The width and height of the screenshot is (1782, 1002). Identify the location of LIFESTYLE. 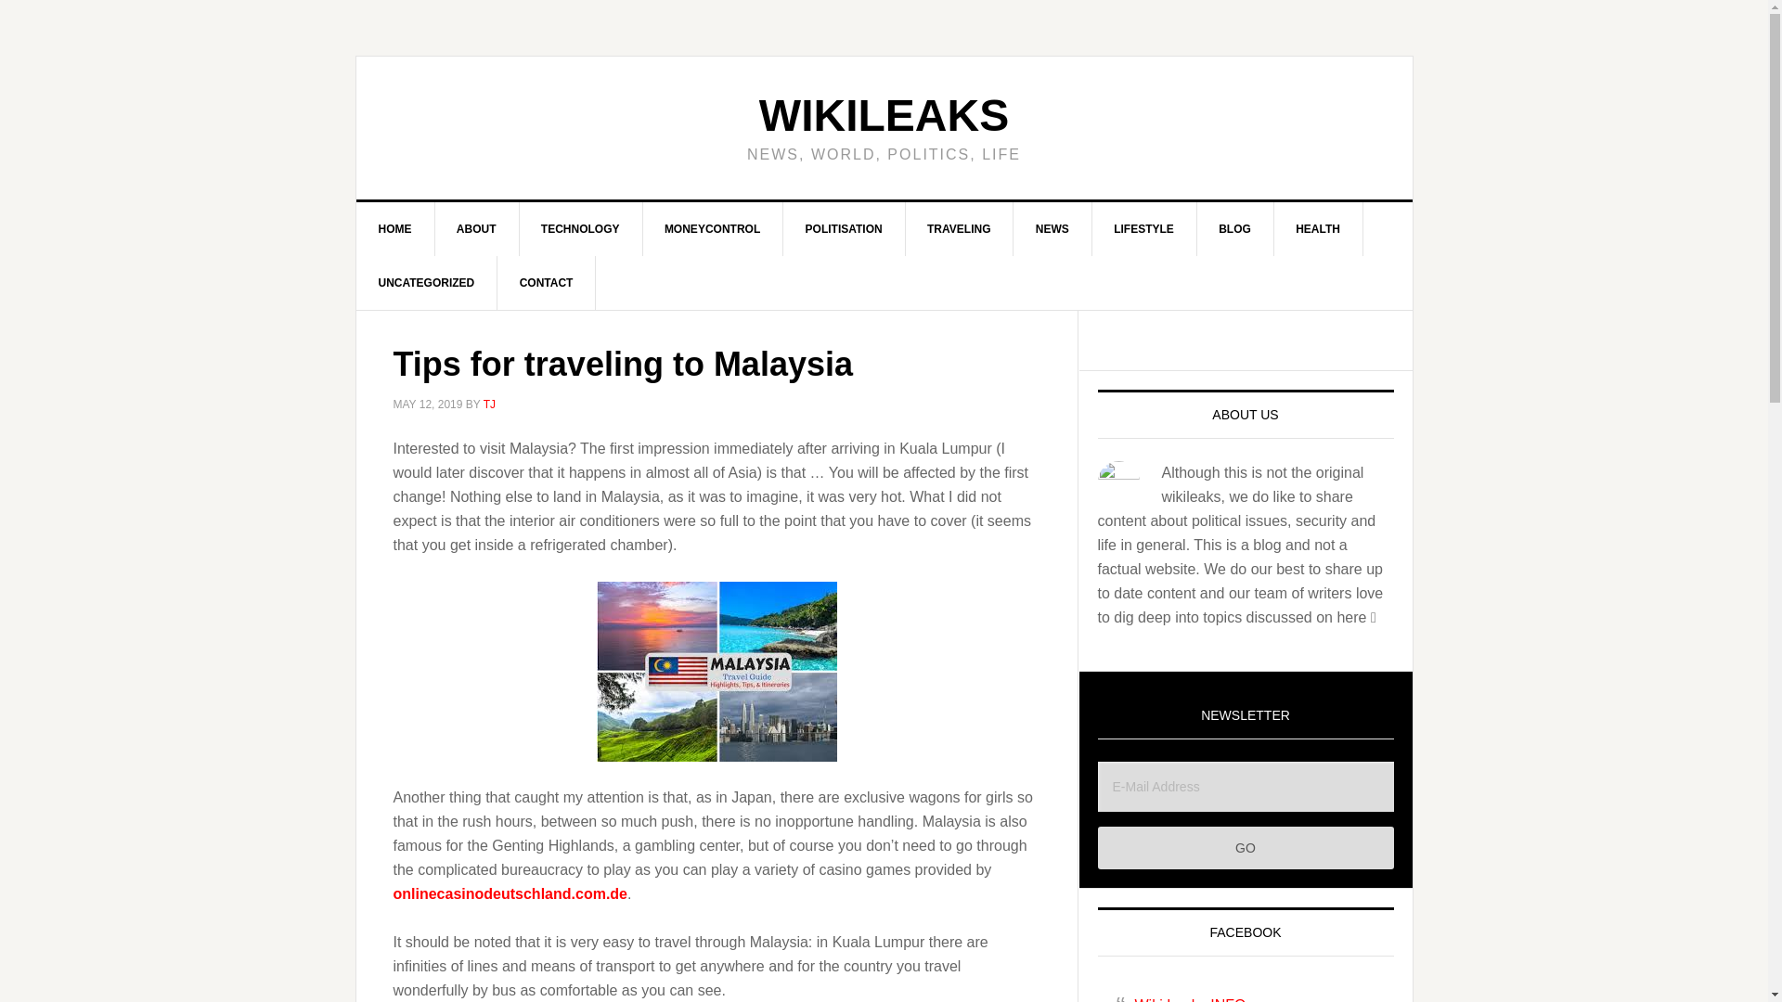
(1143, 229).